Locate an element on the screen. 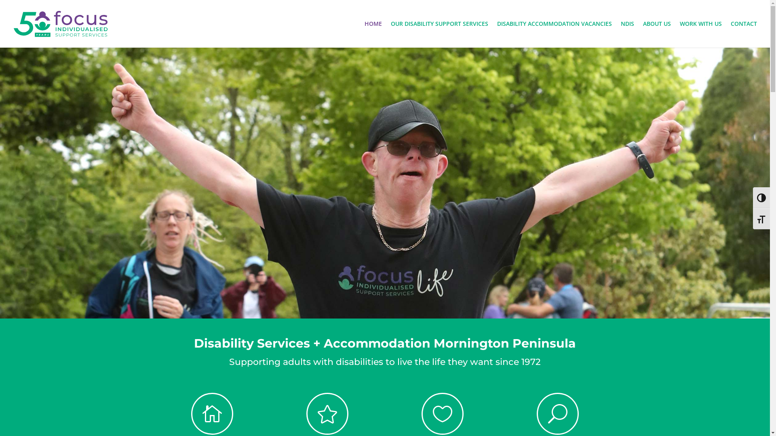 The image size is (776, 436). HOME is located at coordinates (373, 34).